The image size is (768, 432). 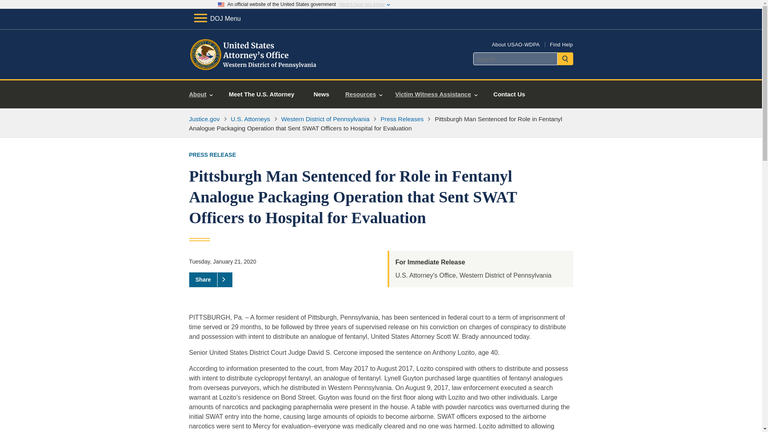 What do you see at coordinates (250, 119) in the screenshot?
I see `U.S. Attorneys` at bounding box center [250, 119].